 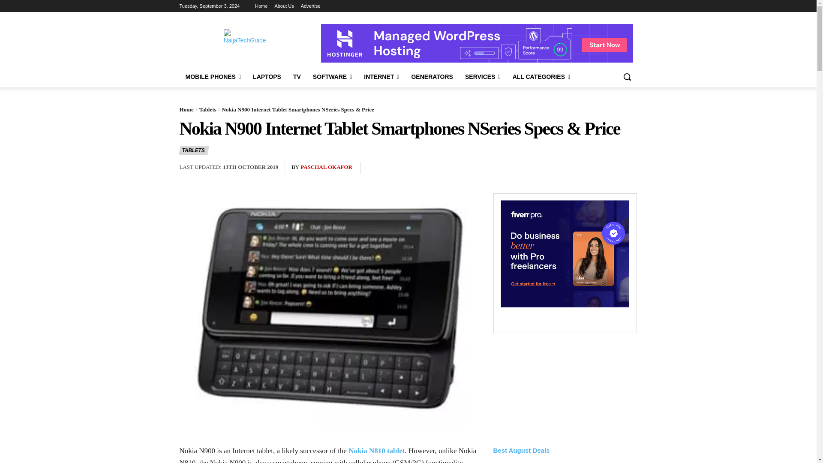 I want to click on Advertise, so click(x=311, y=6).